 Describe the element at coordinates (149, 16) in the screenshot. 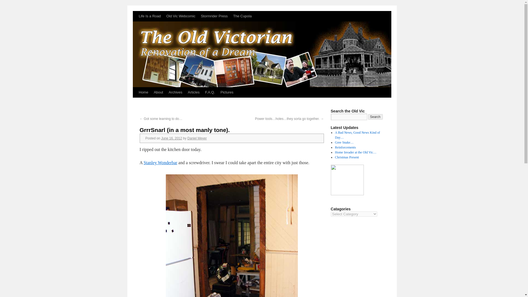

I see `Life Is a Road` at that location.